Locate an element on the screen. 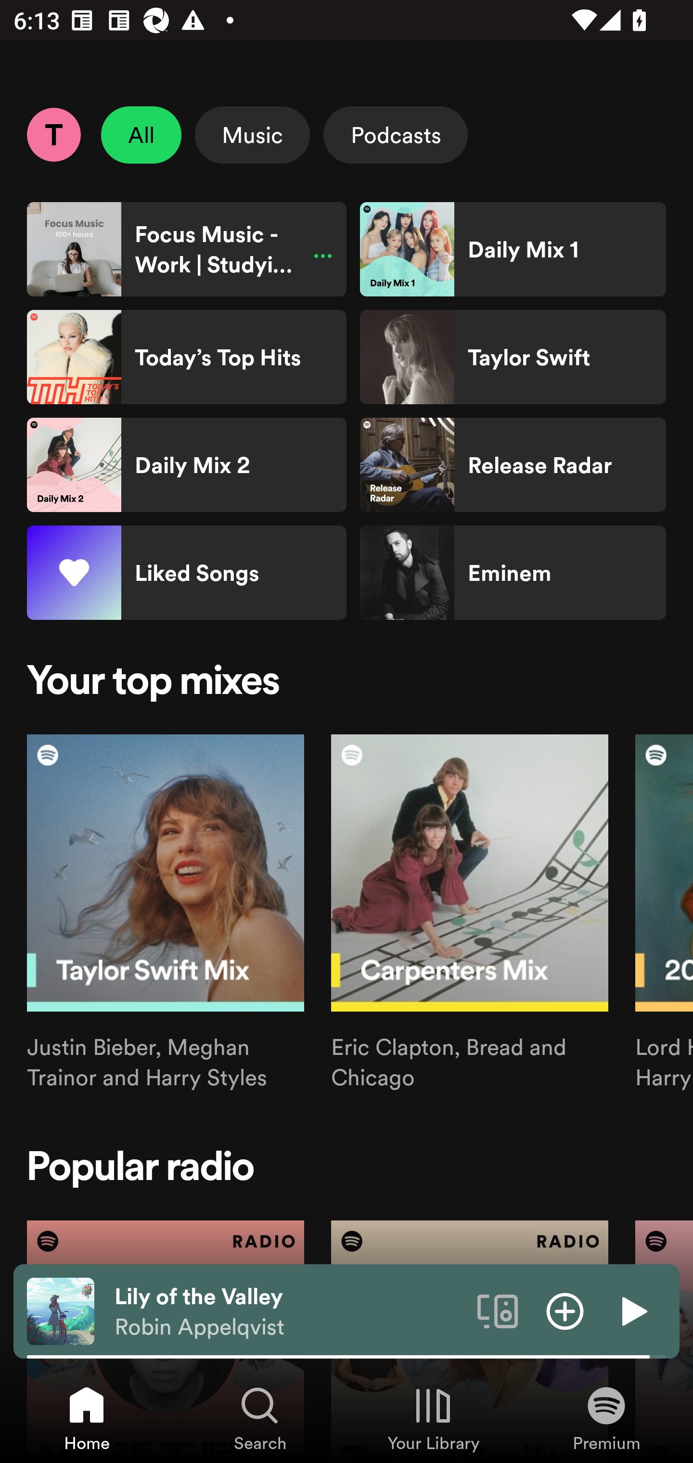  Daily Mix 2 Shortcut Daily Mix 2 is located at coordinates (187, 465).